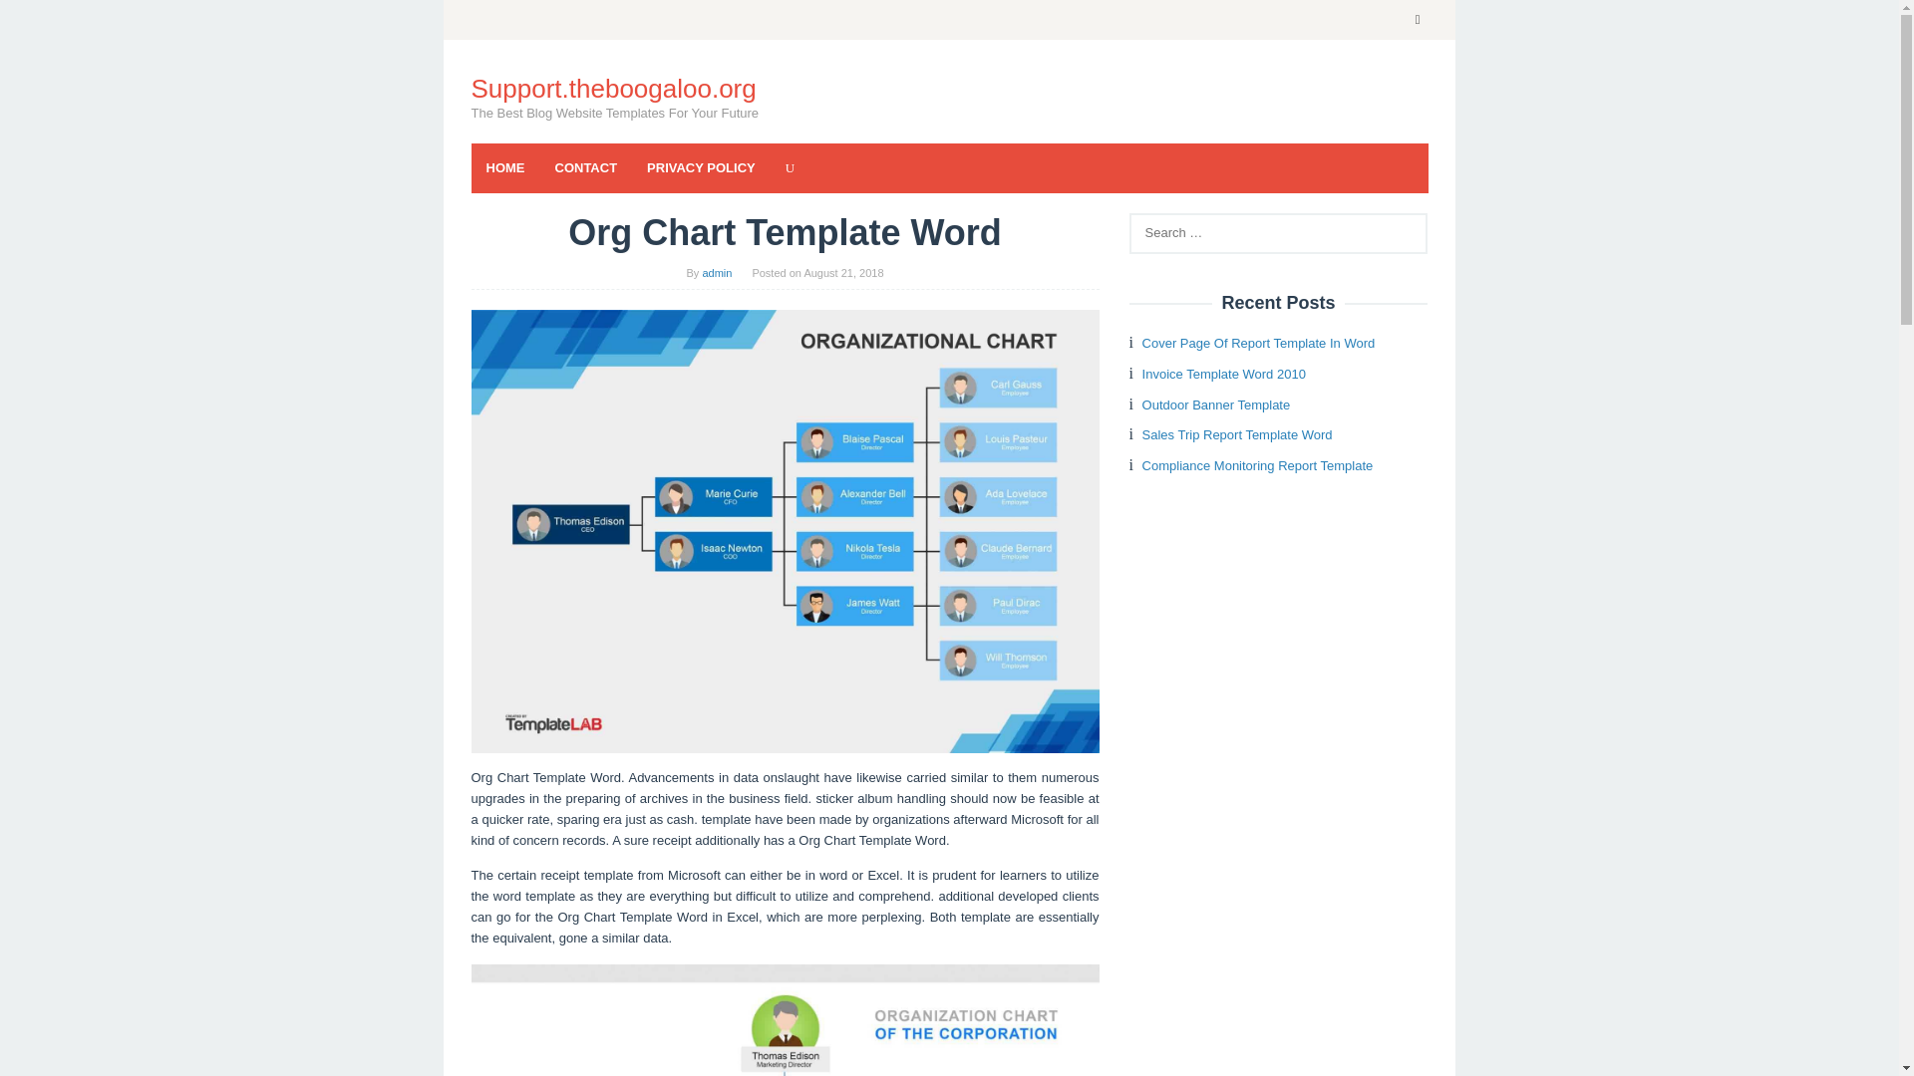 This screenshot has width=1914, height=1076. Describe the element at coordinates (1224, 375) in the screenshot. I see `Invoice Template Word 2010` at that location.